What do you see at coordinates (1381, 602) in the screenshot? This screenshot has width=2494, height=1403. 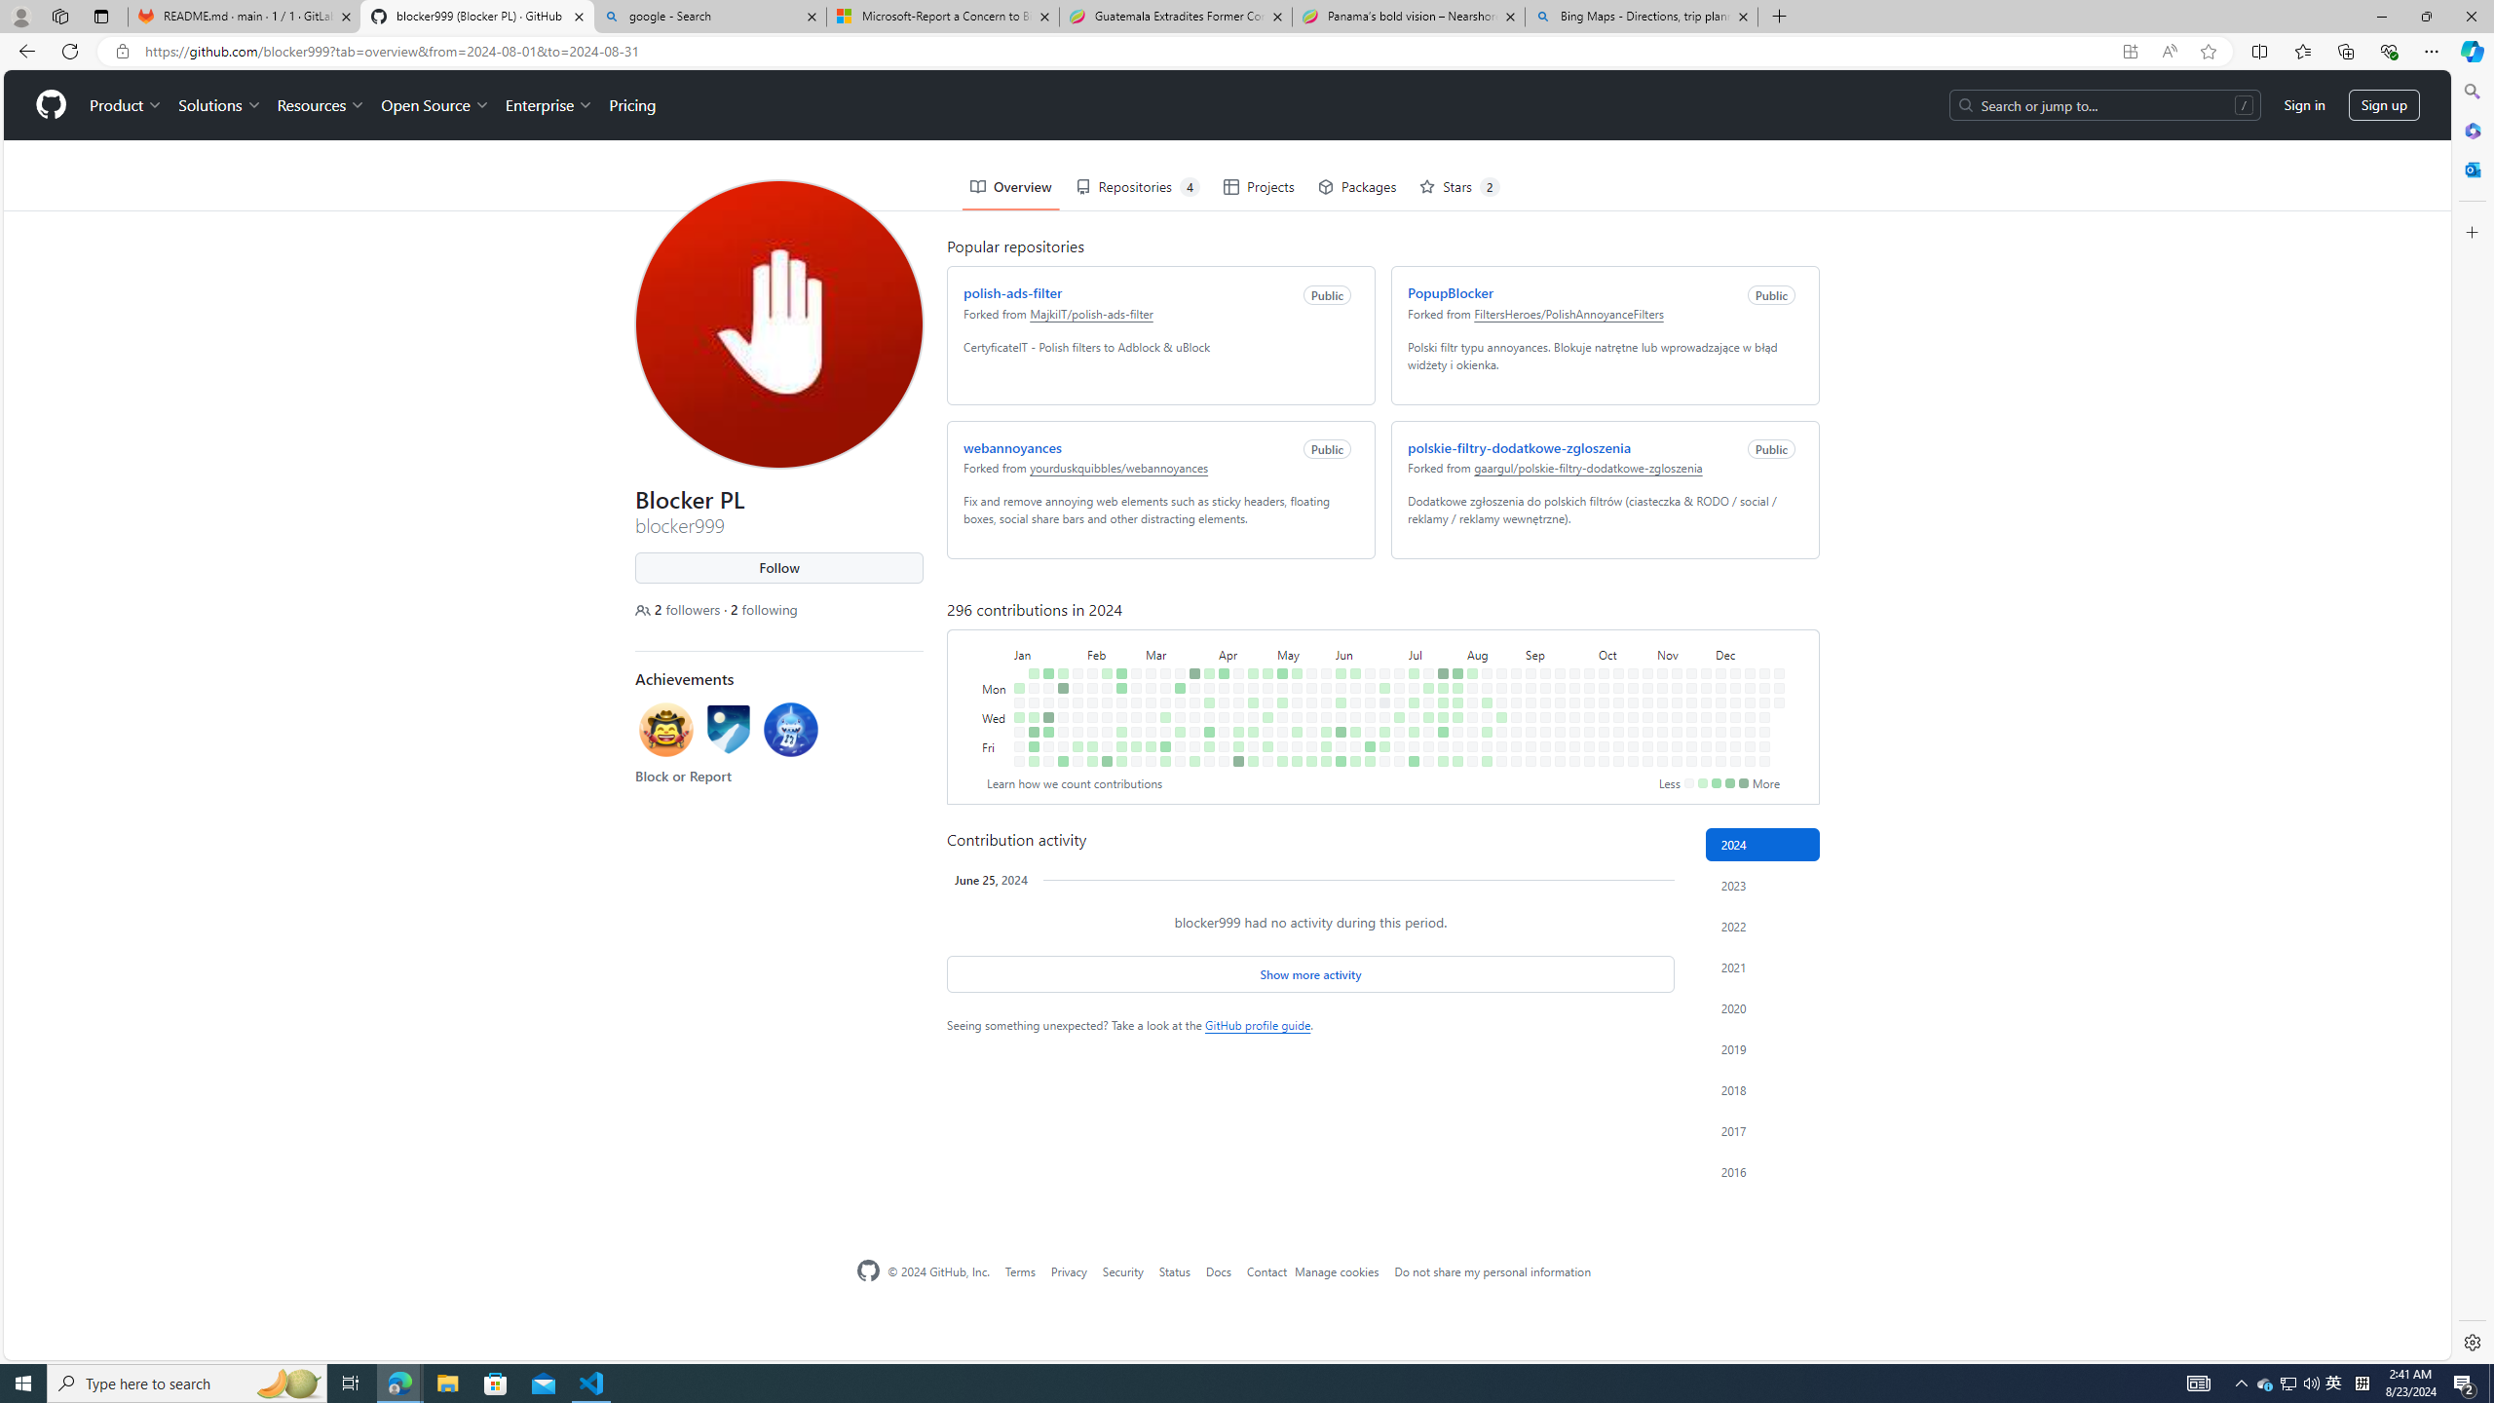 I see `No contributions on June 23rd.` at bounding box center [1381, 602].